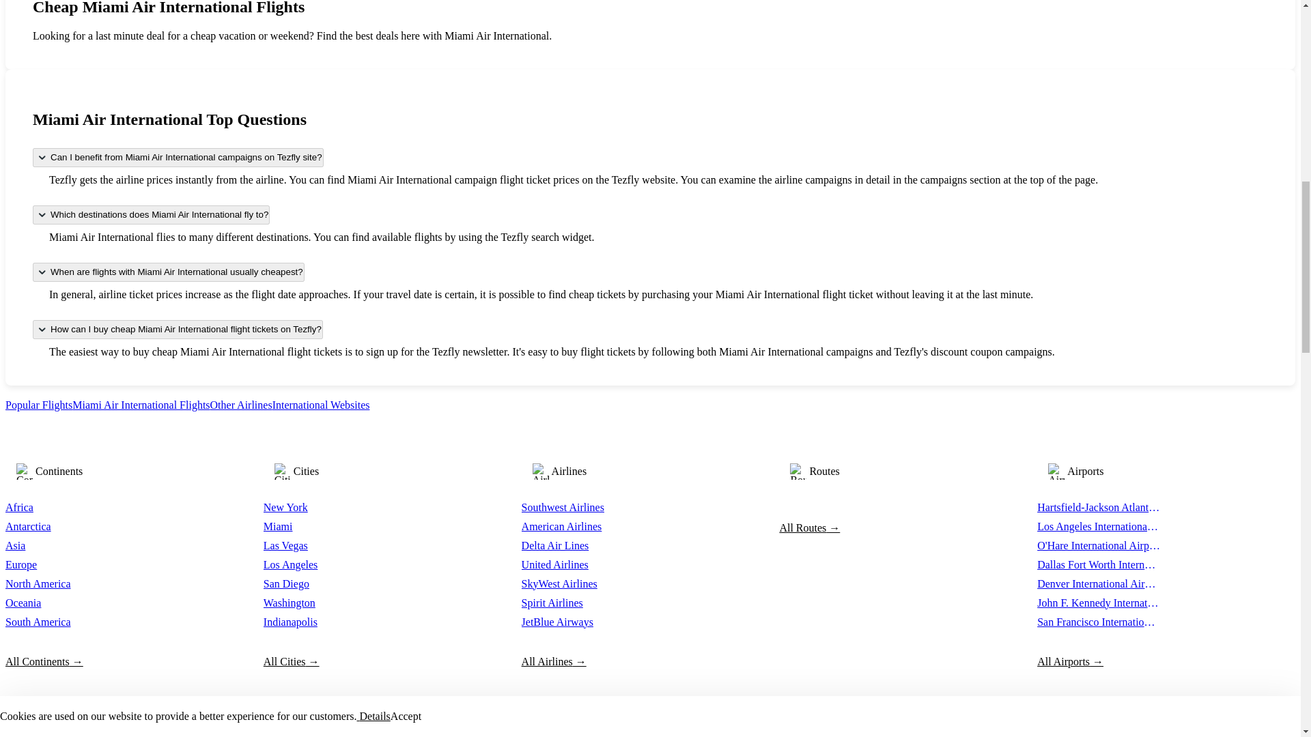 The width and height of the screenshot is (1311, 737). Describe the element at coordinates (583, 584) in the screenshot. I see `SkyWest Airlines` at that location.